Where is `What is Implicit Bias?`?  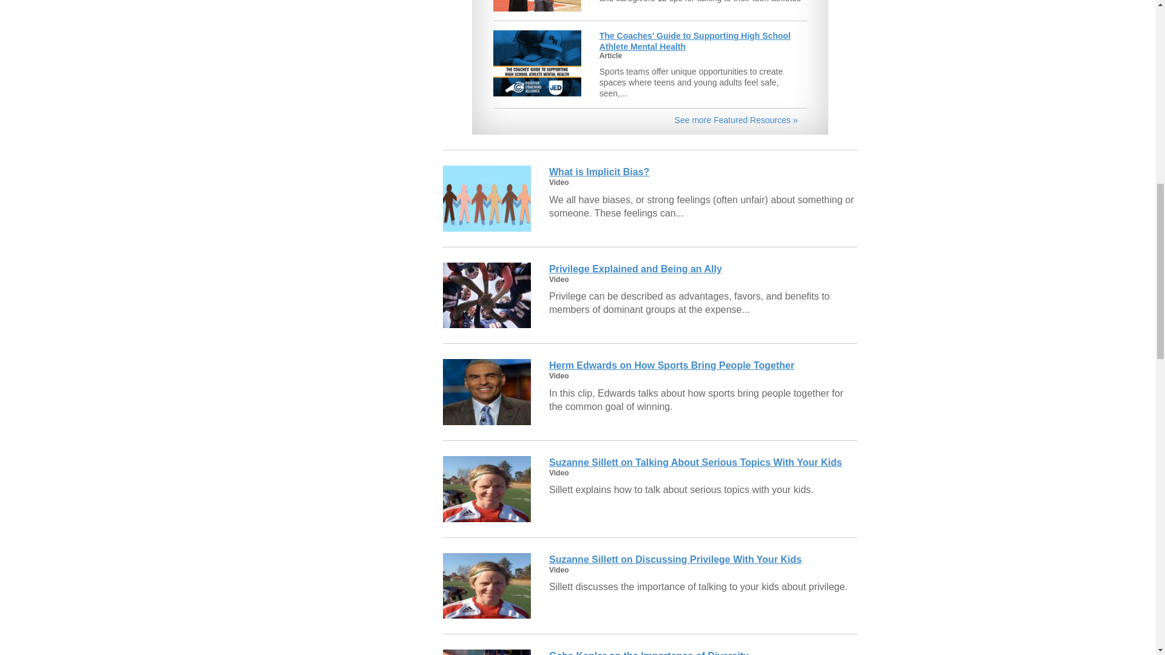
What is Implicit Bias? is located at coordinates (598, 172).